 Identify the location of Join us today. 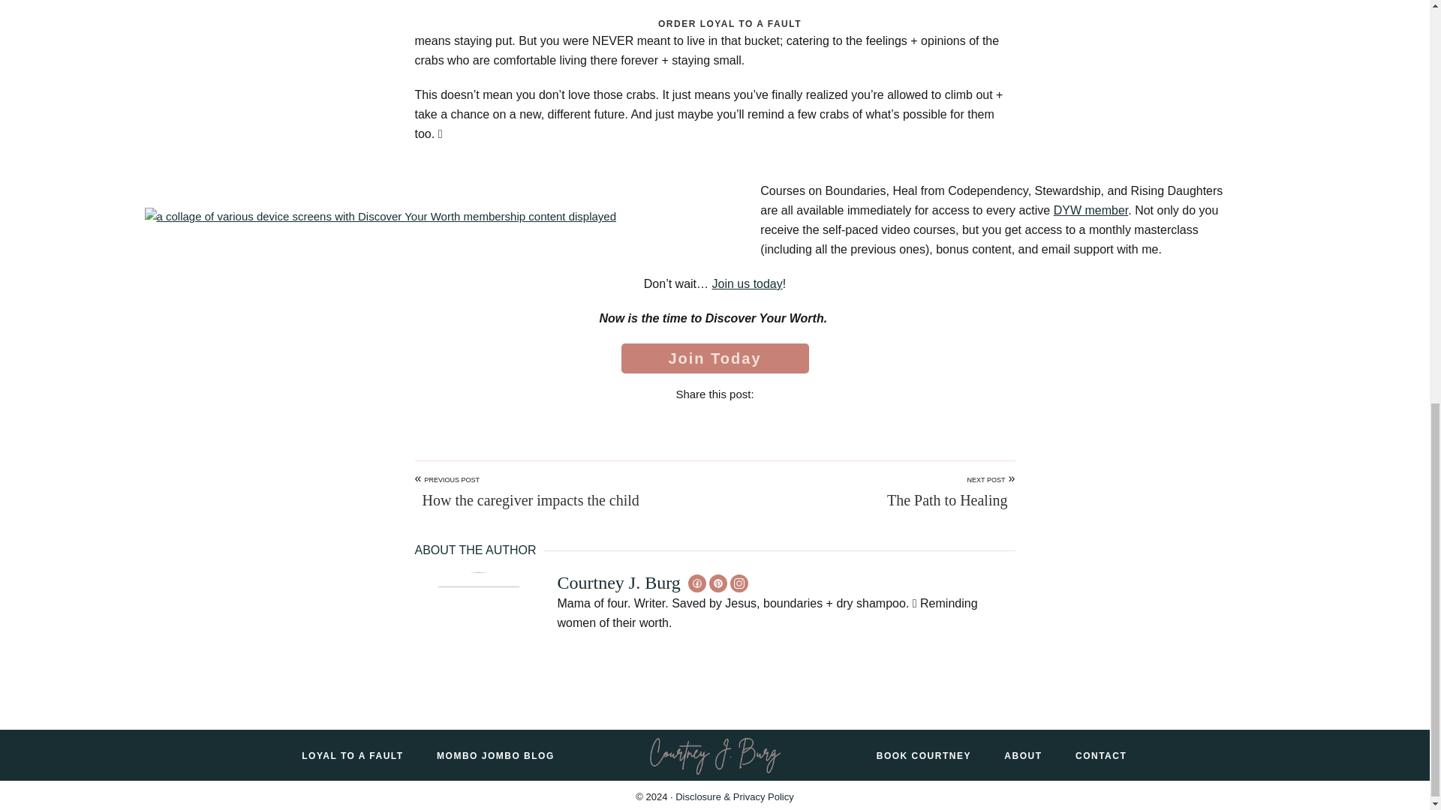
(747, 283).